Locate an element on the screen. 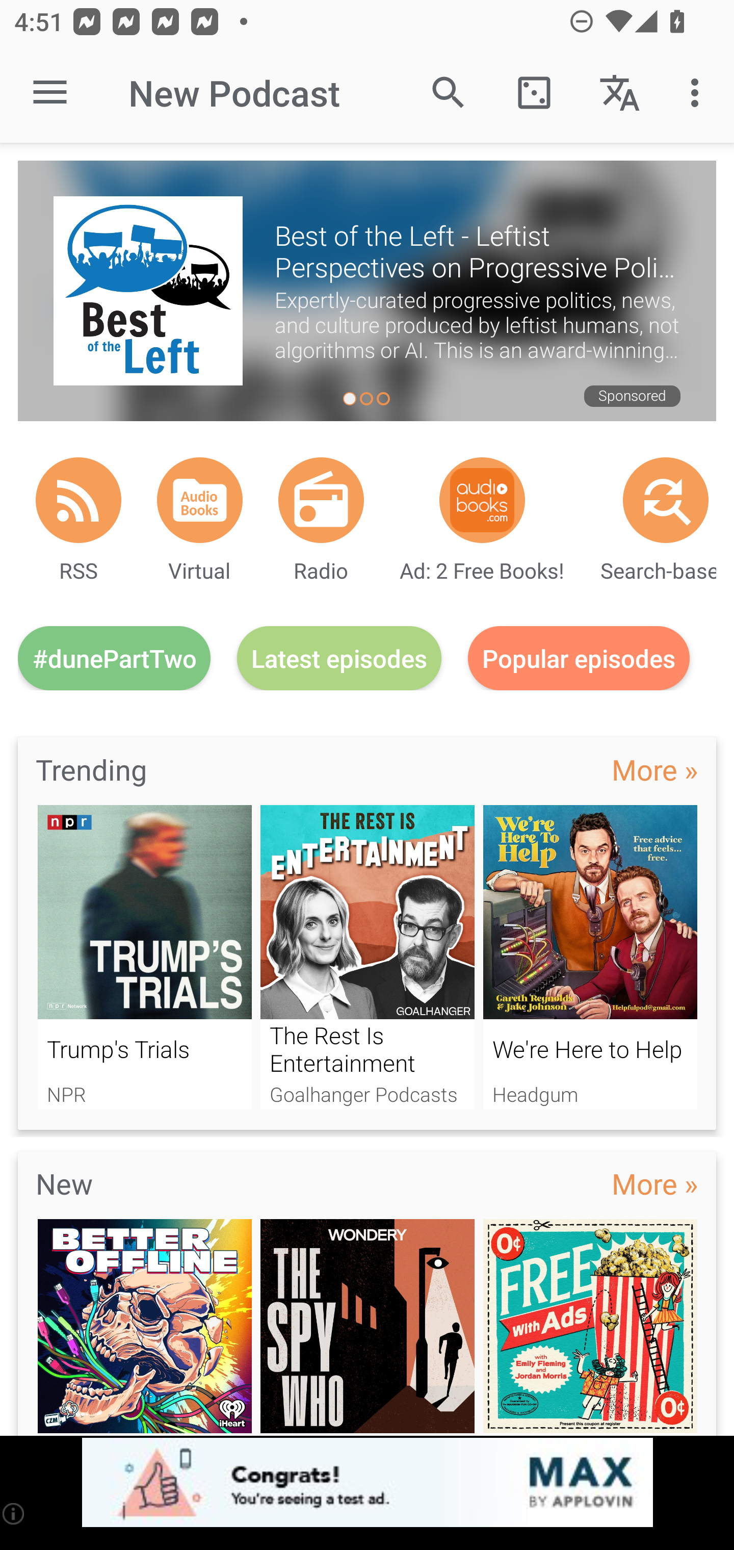 This screenshot has width=734, height=1550. More » is located at coordinates (654, 769).